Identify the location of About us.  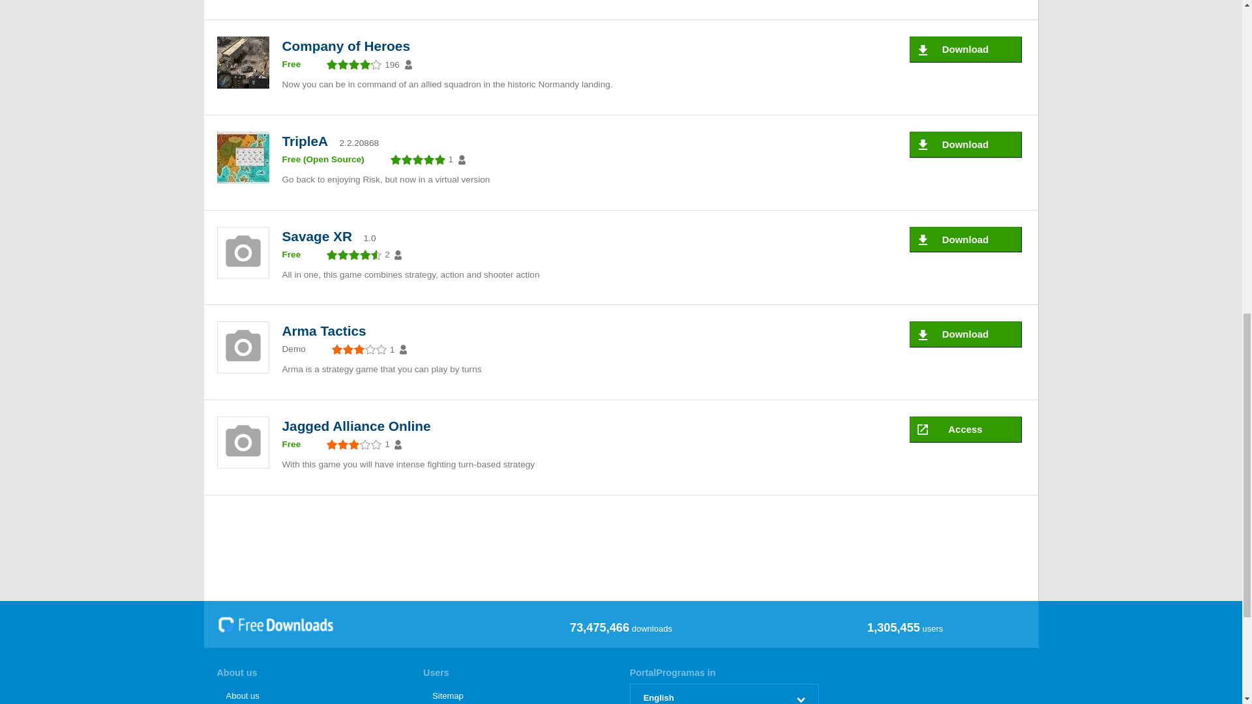
(311, 694).